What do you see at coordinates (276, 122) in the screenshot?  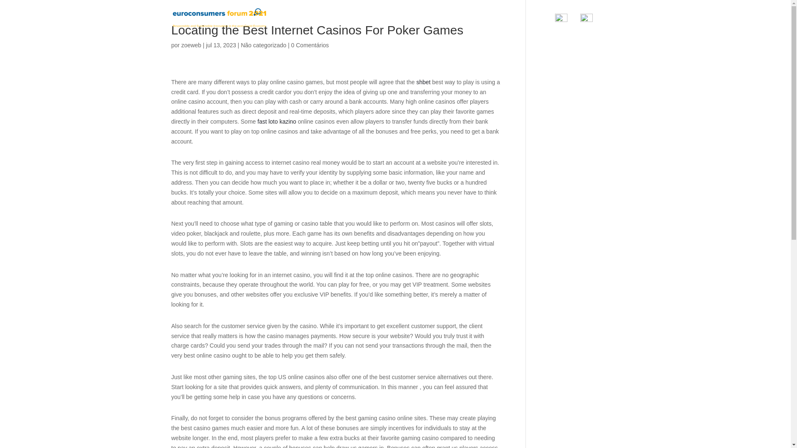 I see `fast loto kazino` at bounding box center [276, 122].